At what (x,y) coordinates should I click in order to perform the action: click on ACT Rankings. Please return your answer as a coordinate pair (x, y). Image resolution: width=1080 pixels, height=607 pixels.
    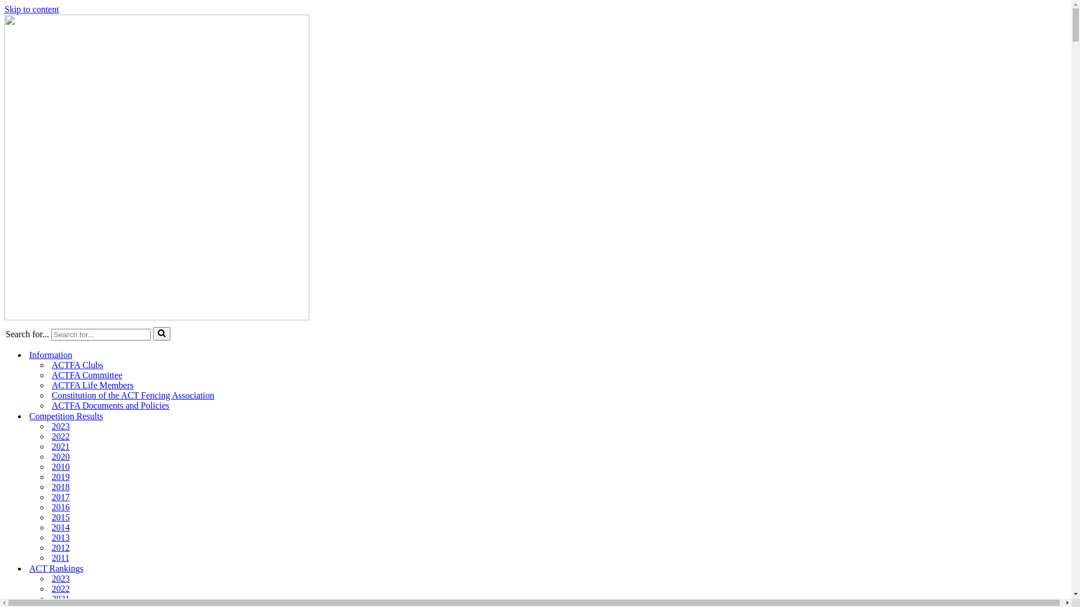
    Looking at the image, I should click on (56, 569).